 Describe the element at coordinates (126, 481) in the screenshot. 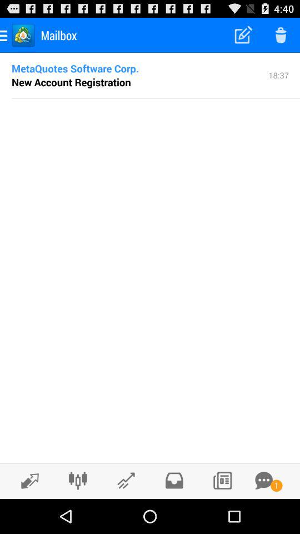

I see `reply to email` at that location.